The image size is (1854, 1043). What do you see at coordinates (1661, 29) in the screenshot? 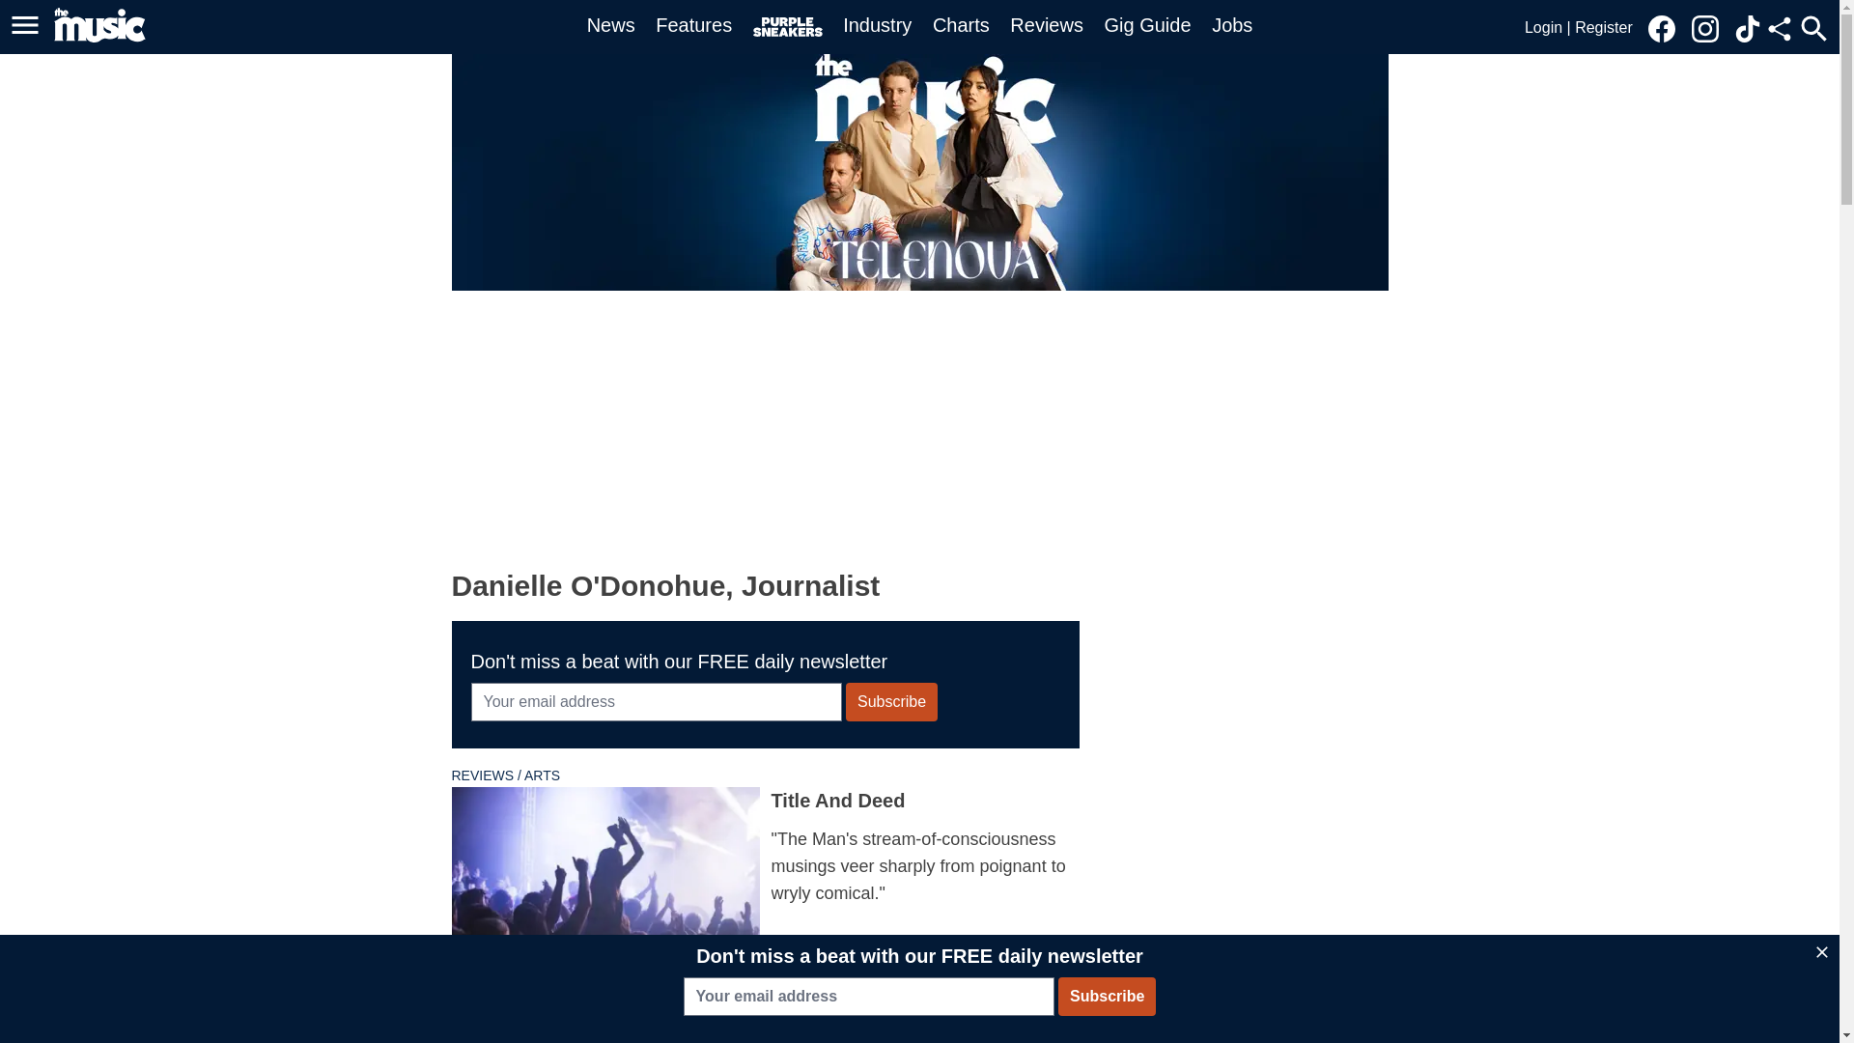
I see `Link to our Facebook` at bounding box center [1661, 29].